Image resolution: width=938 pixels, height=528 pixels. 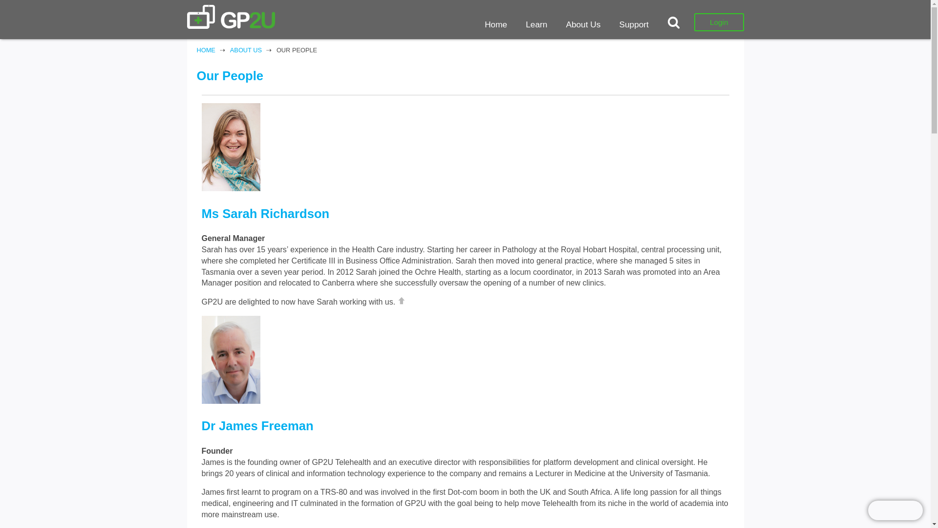 I want to click on Support, so click(x=633, y=24).